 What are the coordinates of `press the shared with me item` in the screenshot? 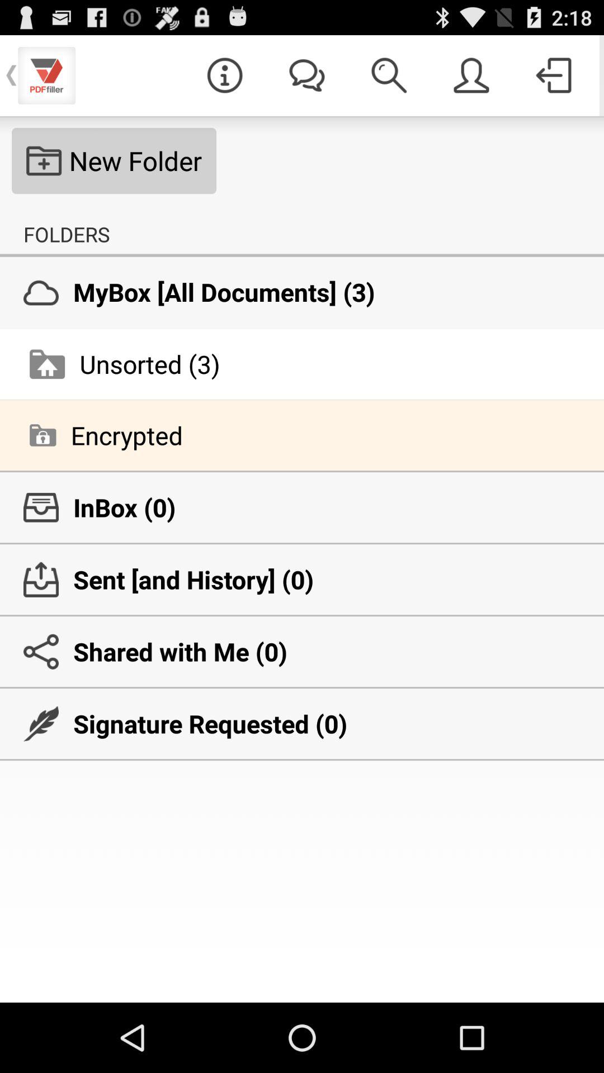 It's located at (302, 652).